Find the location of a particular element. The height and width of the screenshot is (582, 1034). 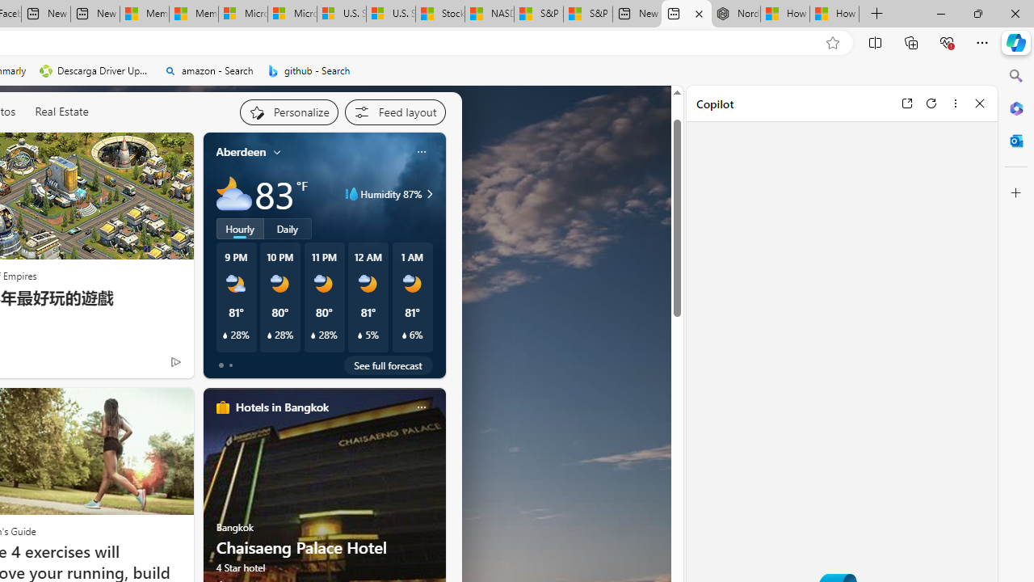

More options is located at coordinates (955, 103).